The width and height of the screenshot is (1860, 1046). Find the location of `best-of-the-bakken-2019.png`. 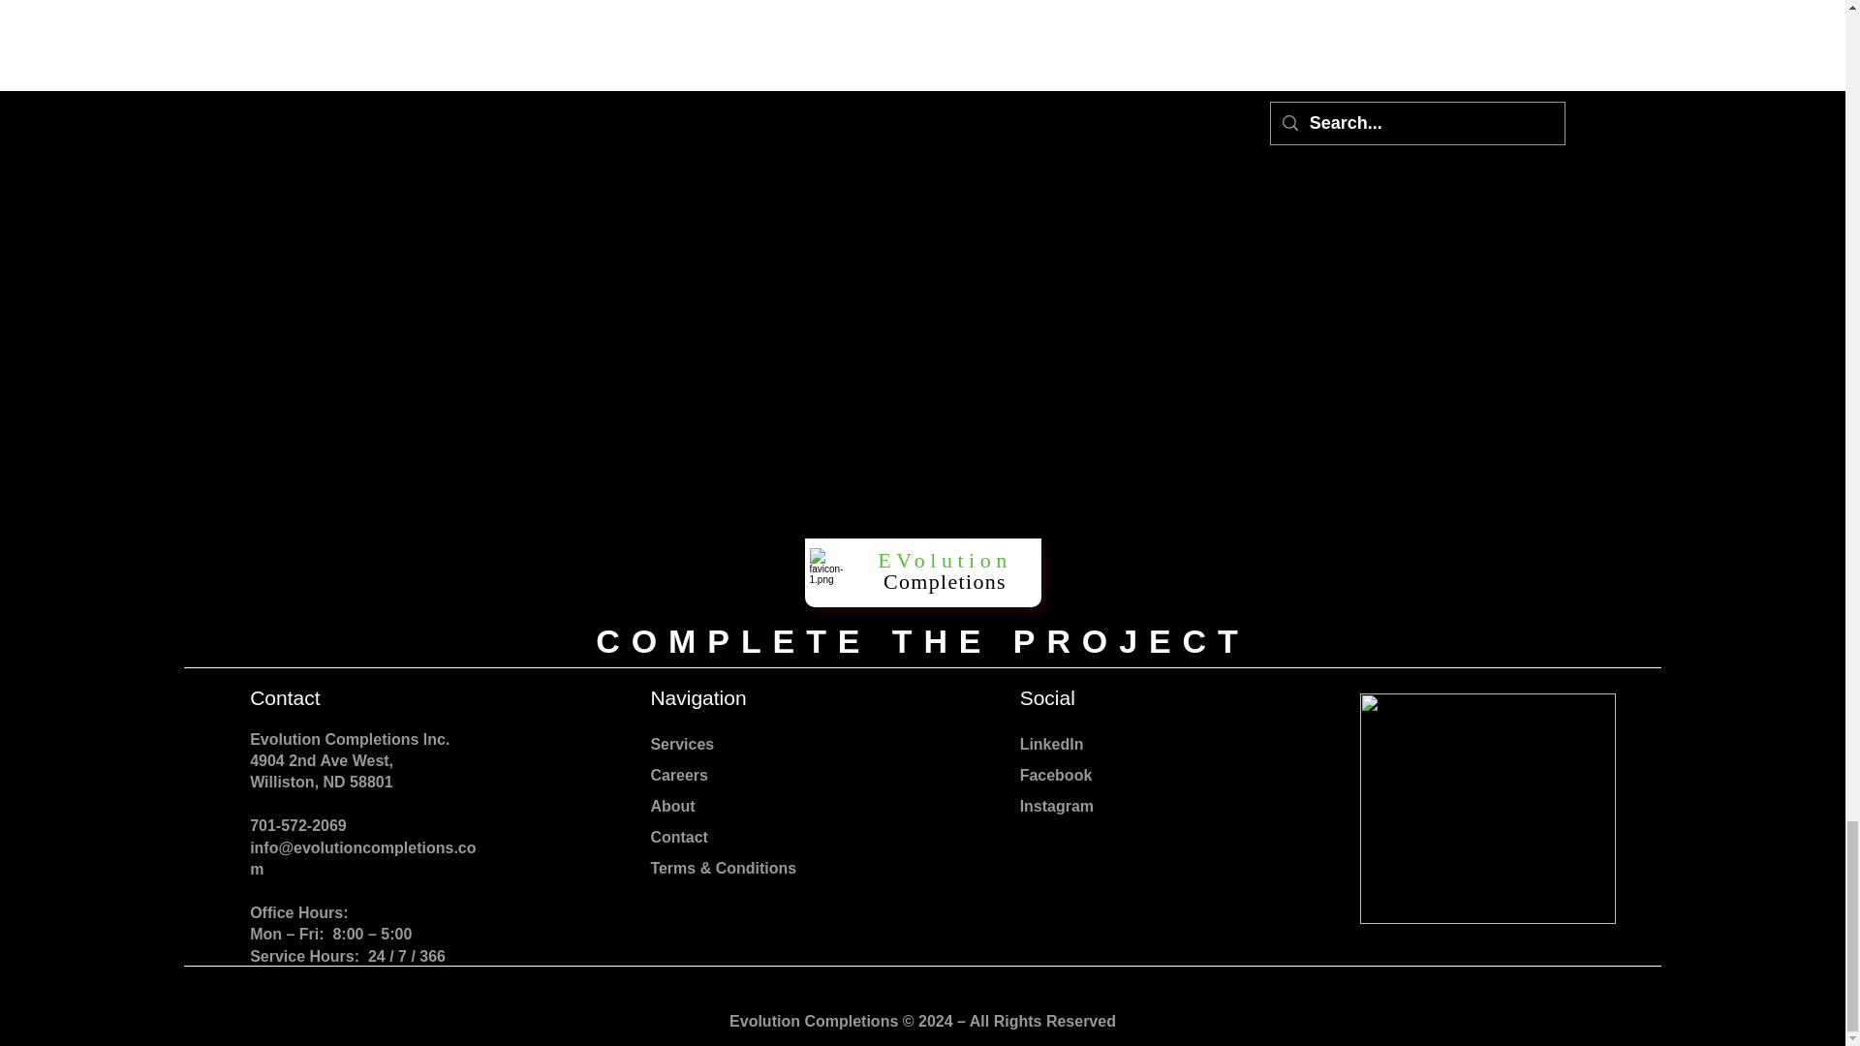

best-of-the-bakken-2019.png is located at coordinates (1488, 808).